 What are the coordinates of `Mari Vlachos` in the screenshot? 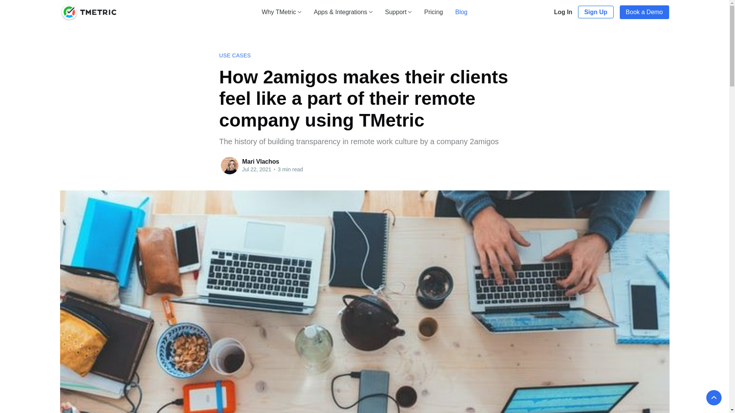 It's located at (260, 161).